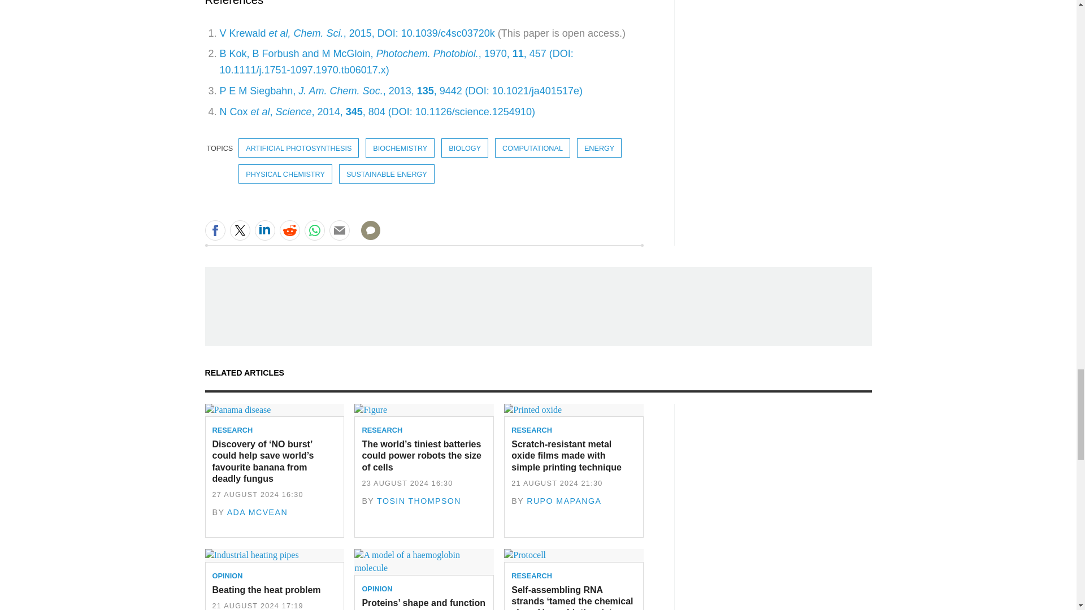 The image size is (1085, 610). I want to click on Share this on Reddit, so click(289, 230).